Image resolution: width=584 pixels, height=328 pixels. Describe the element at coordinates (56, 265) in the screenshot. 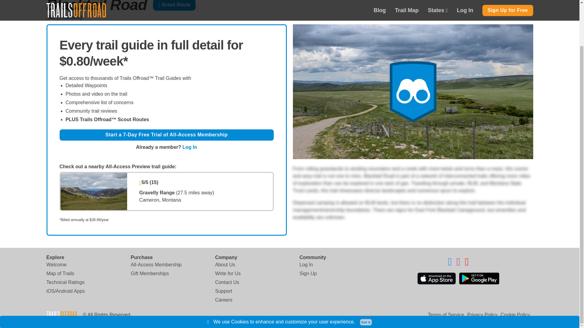

I see `Welcome` at that location.